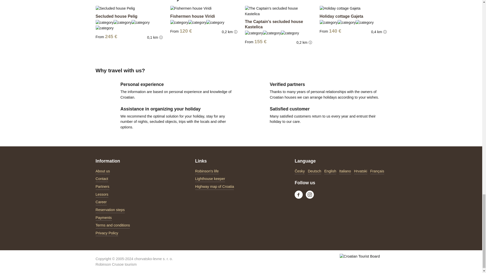 This screenshot has height=273, width=486. I want to click on About us, so click(103, 171).